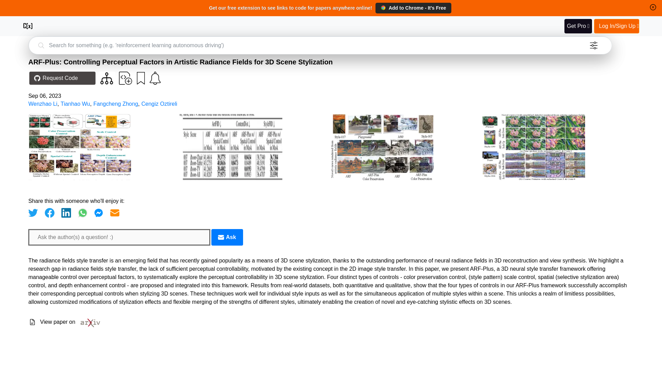 The height and width of the screenshot is (372, 662). I want to click on Wenzhao Li, so click(43, 103).